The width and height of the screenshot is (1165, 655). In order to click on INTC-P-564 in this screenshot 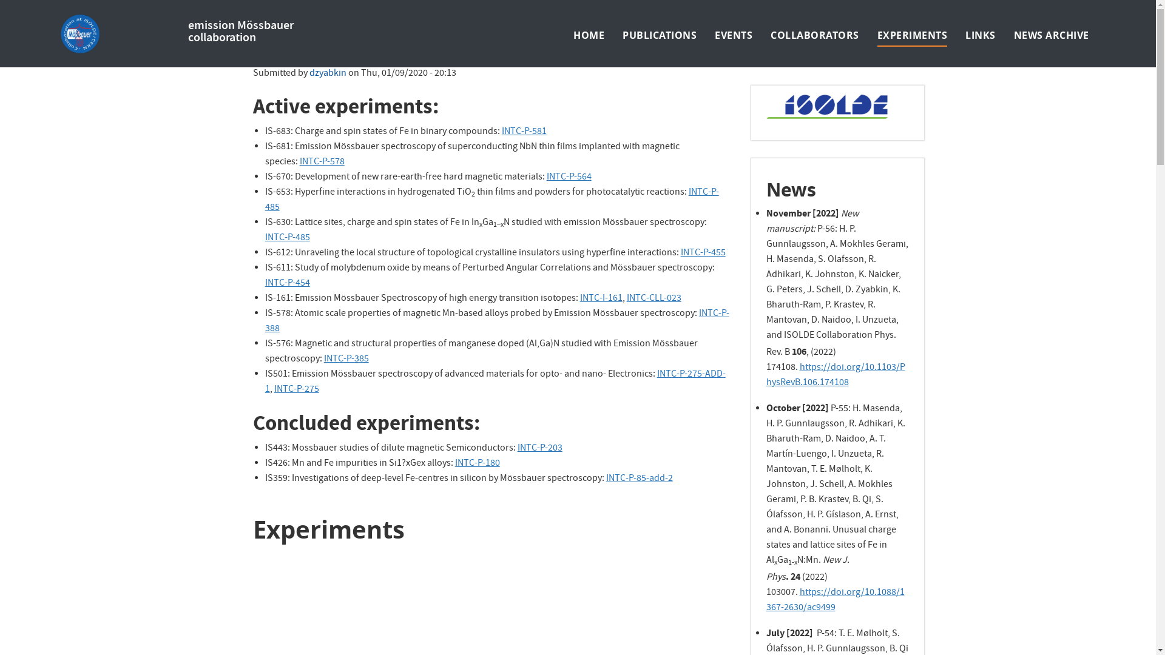, I will do `click(569, 178)`.